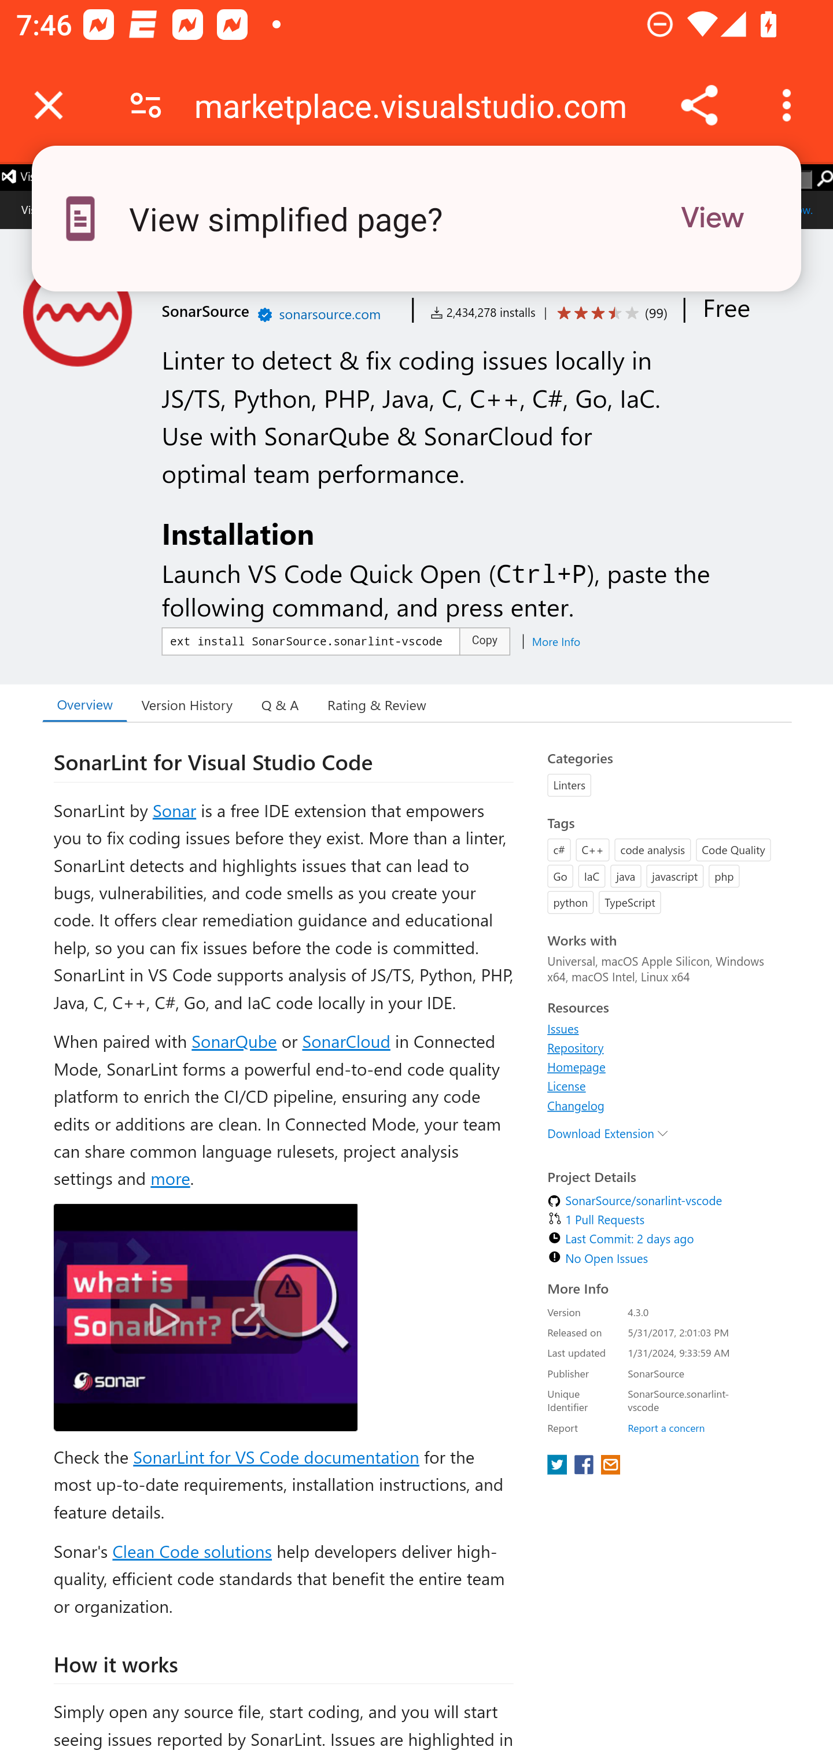  I want to click on Homepage, so click(576, 1066).